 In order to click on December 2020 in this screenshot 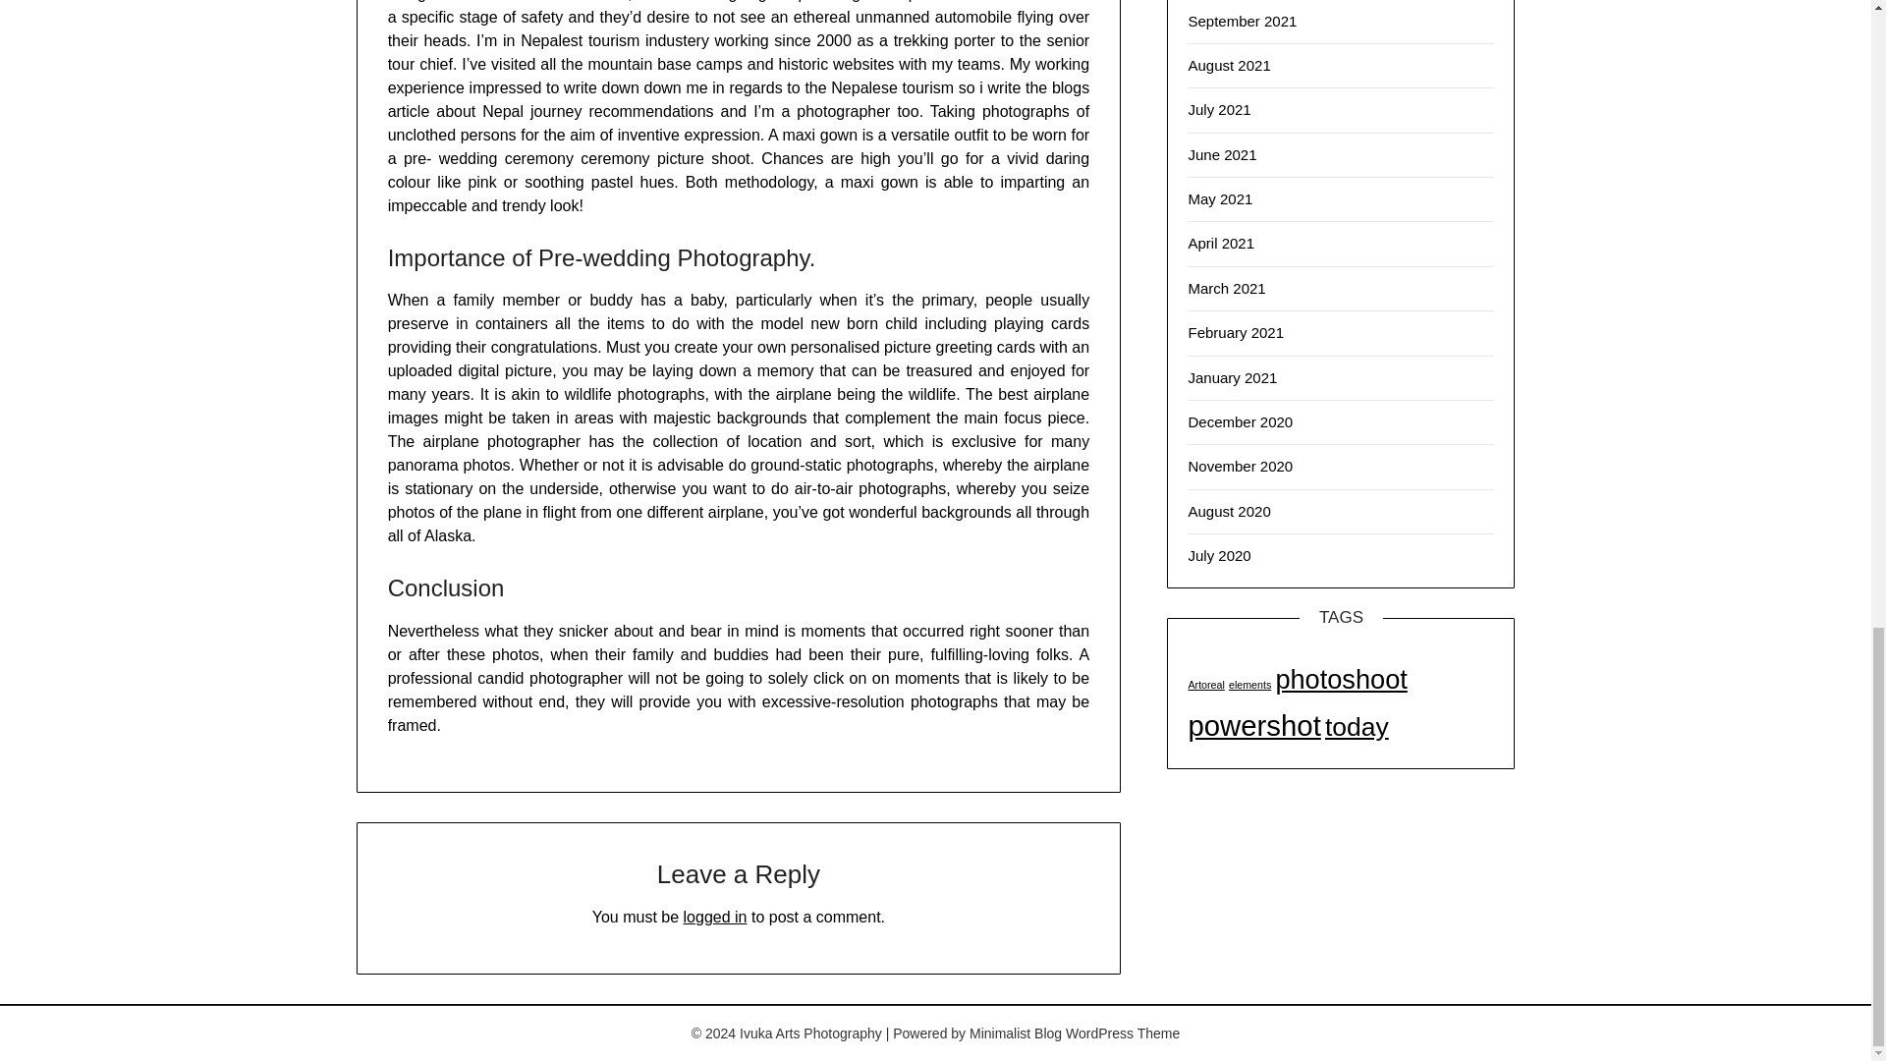, I will do `click(1240, 422)`.